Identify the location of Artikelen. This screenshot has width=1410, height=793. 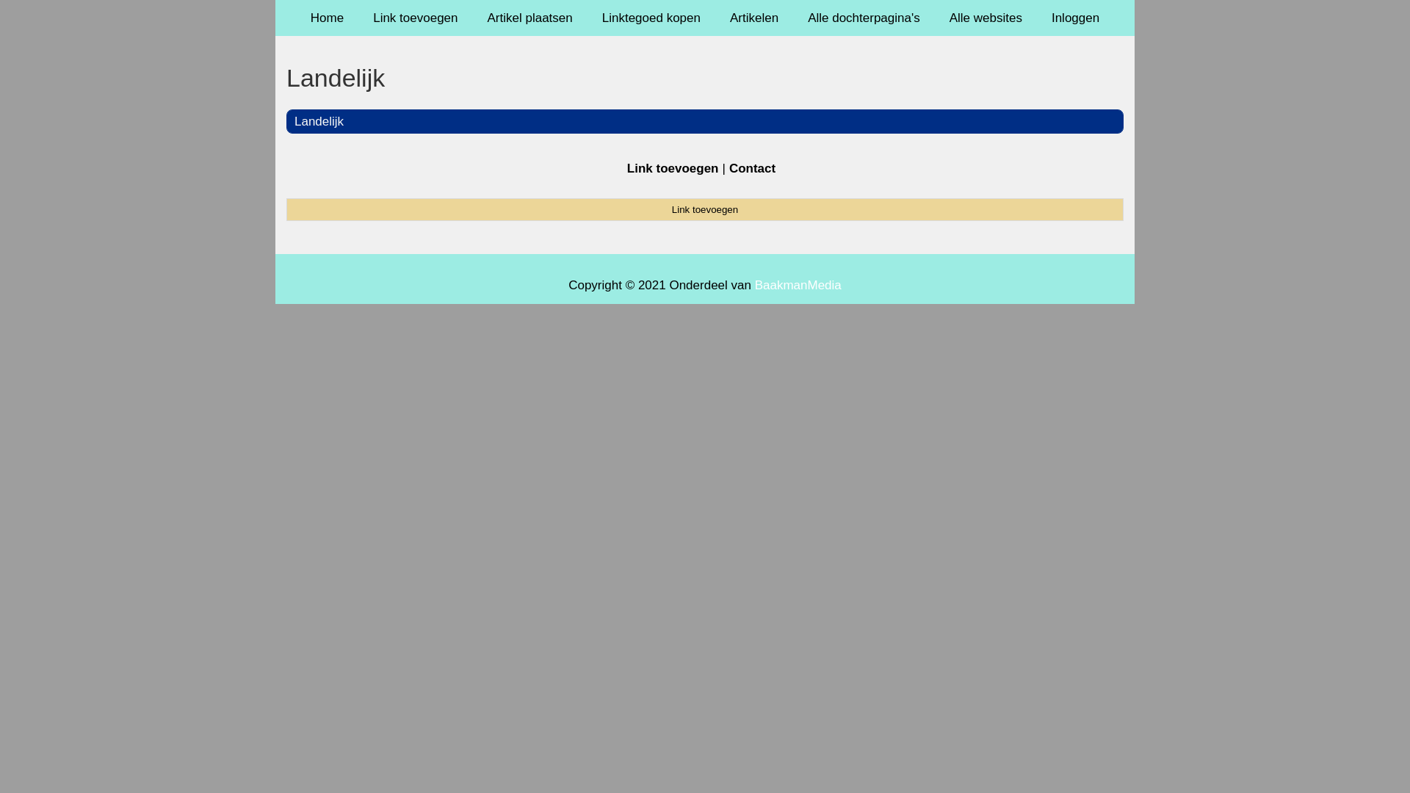
(754, 18).